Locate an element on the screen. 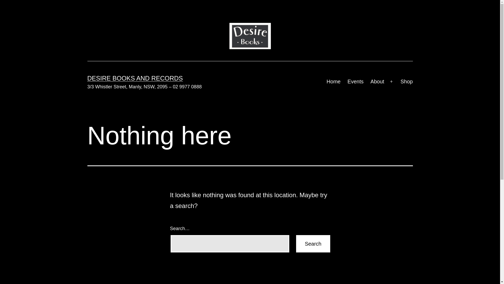  Search is located at coordinates (313, 244).